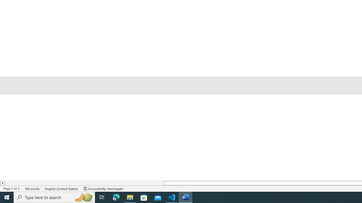  What do you see at coordinates (102, 197) in the screenshot?
I see `Task View` at bounding box center [102, 197].